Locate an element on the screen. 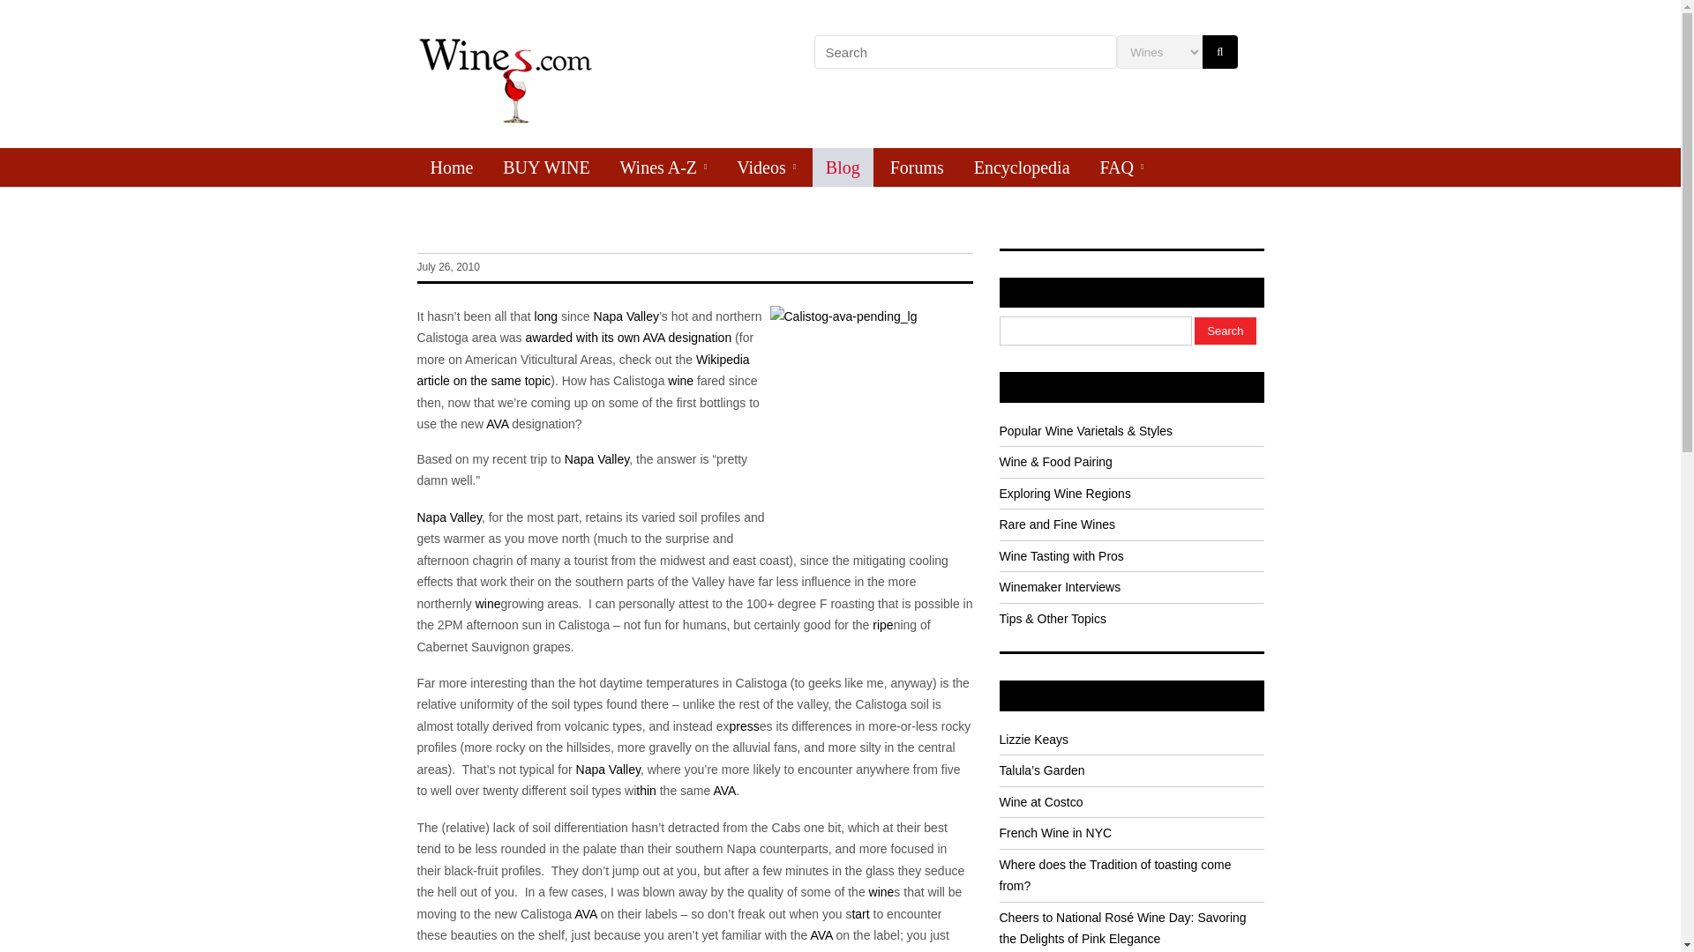 Image resolution: width=1694 pixels, height=952 pixels. Search is located at coordinates (1225, 330).